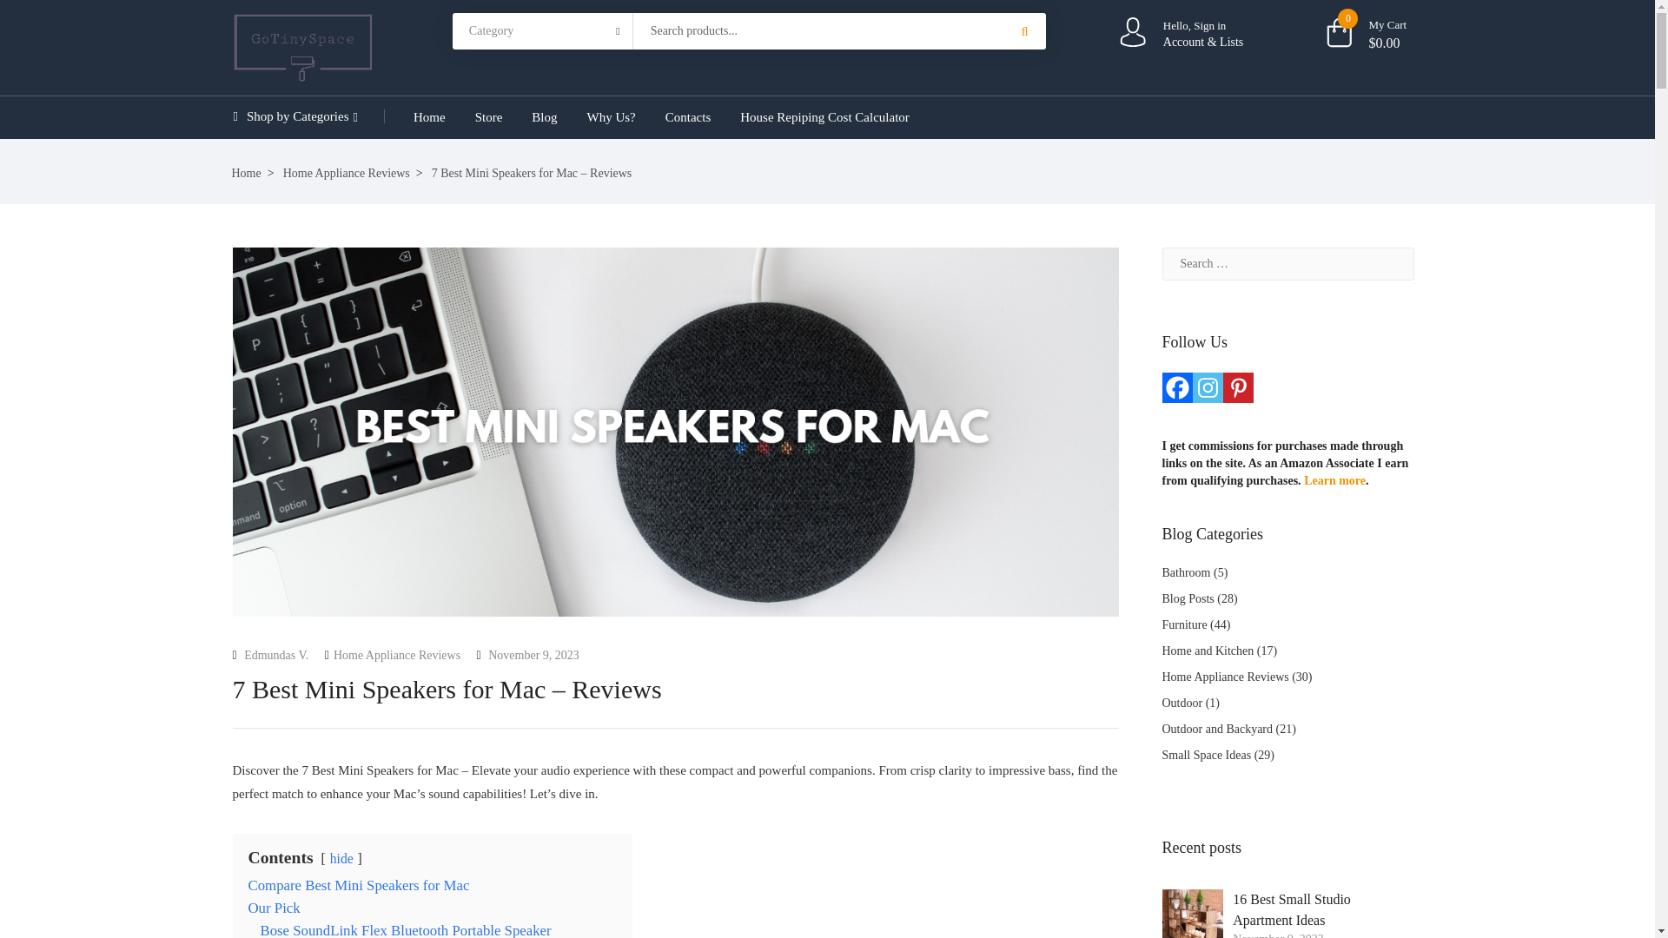 This screenshot has height=938, width=1668. I want to click on Home, so click(429, 116).